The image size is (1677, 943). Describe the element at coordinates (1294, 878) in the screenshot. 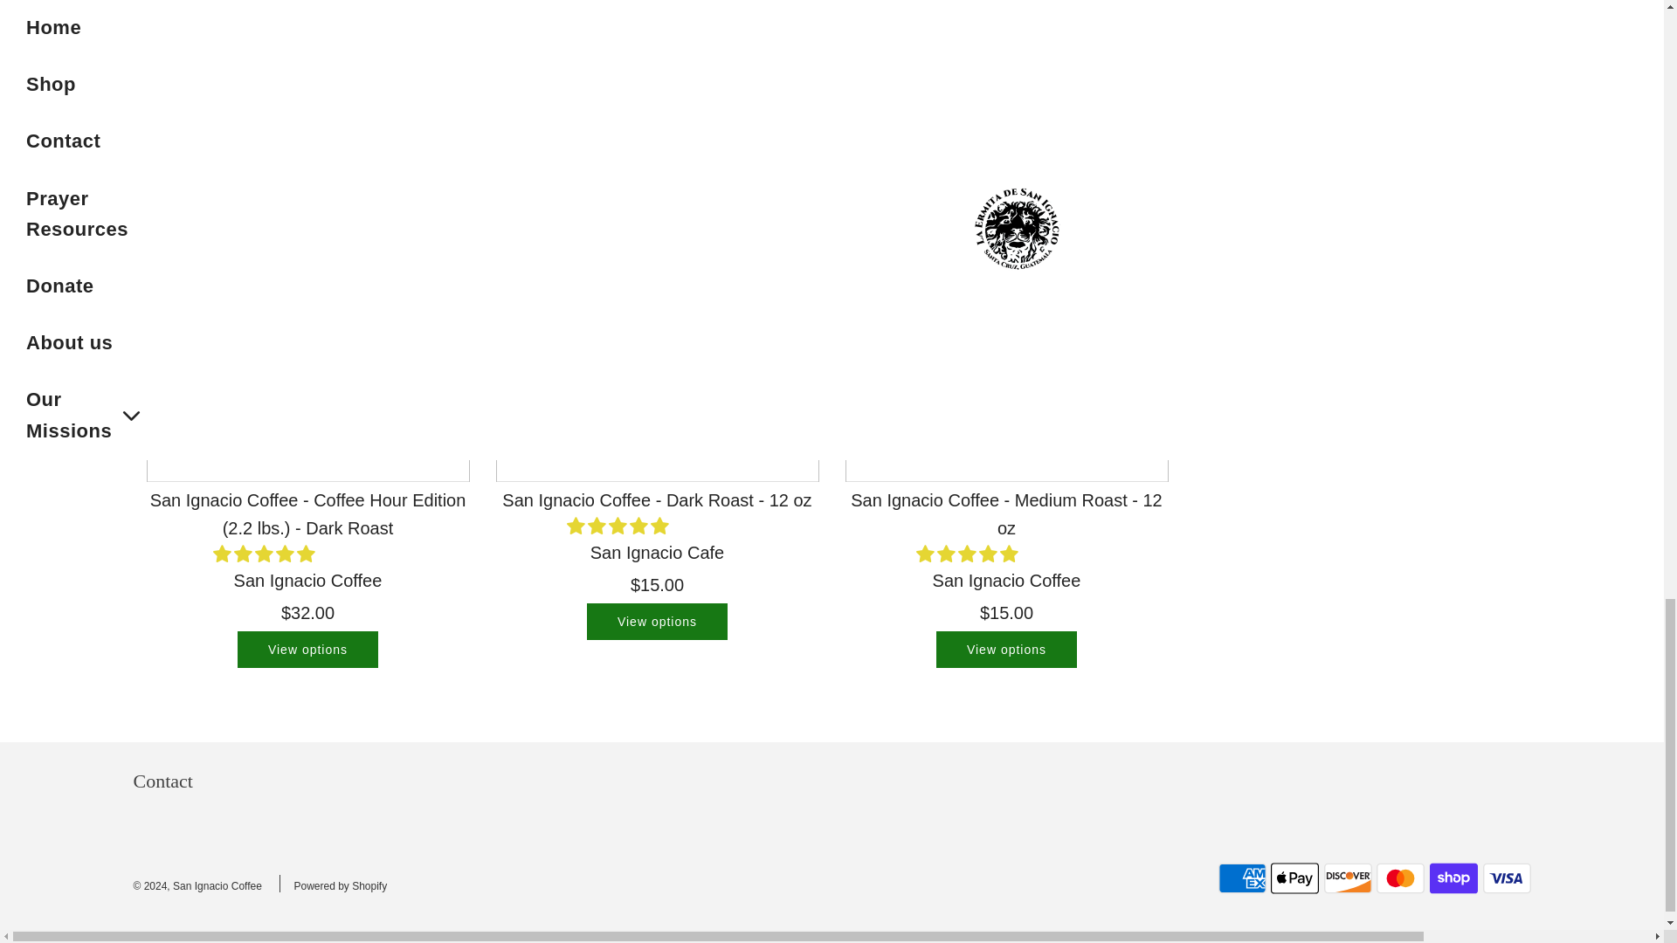

I see `Apple Pay` at that location.